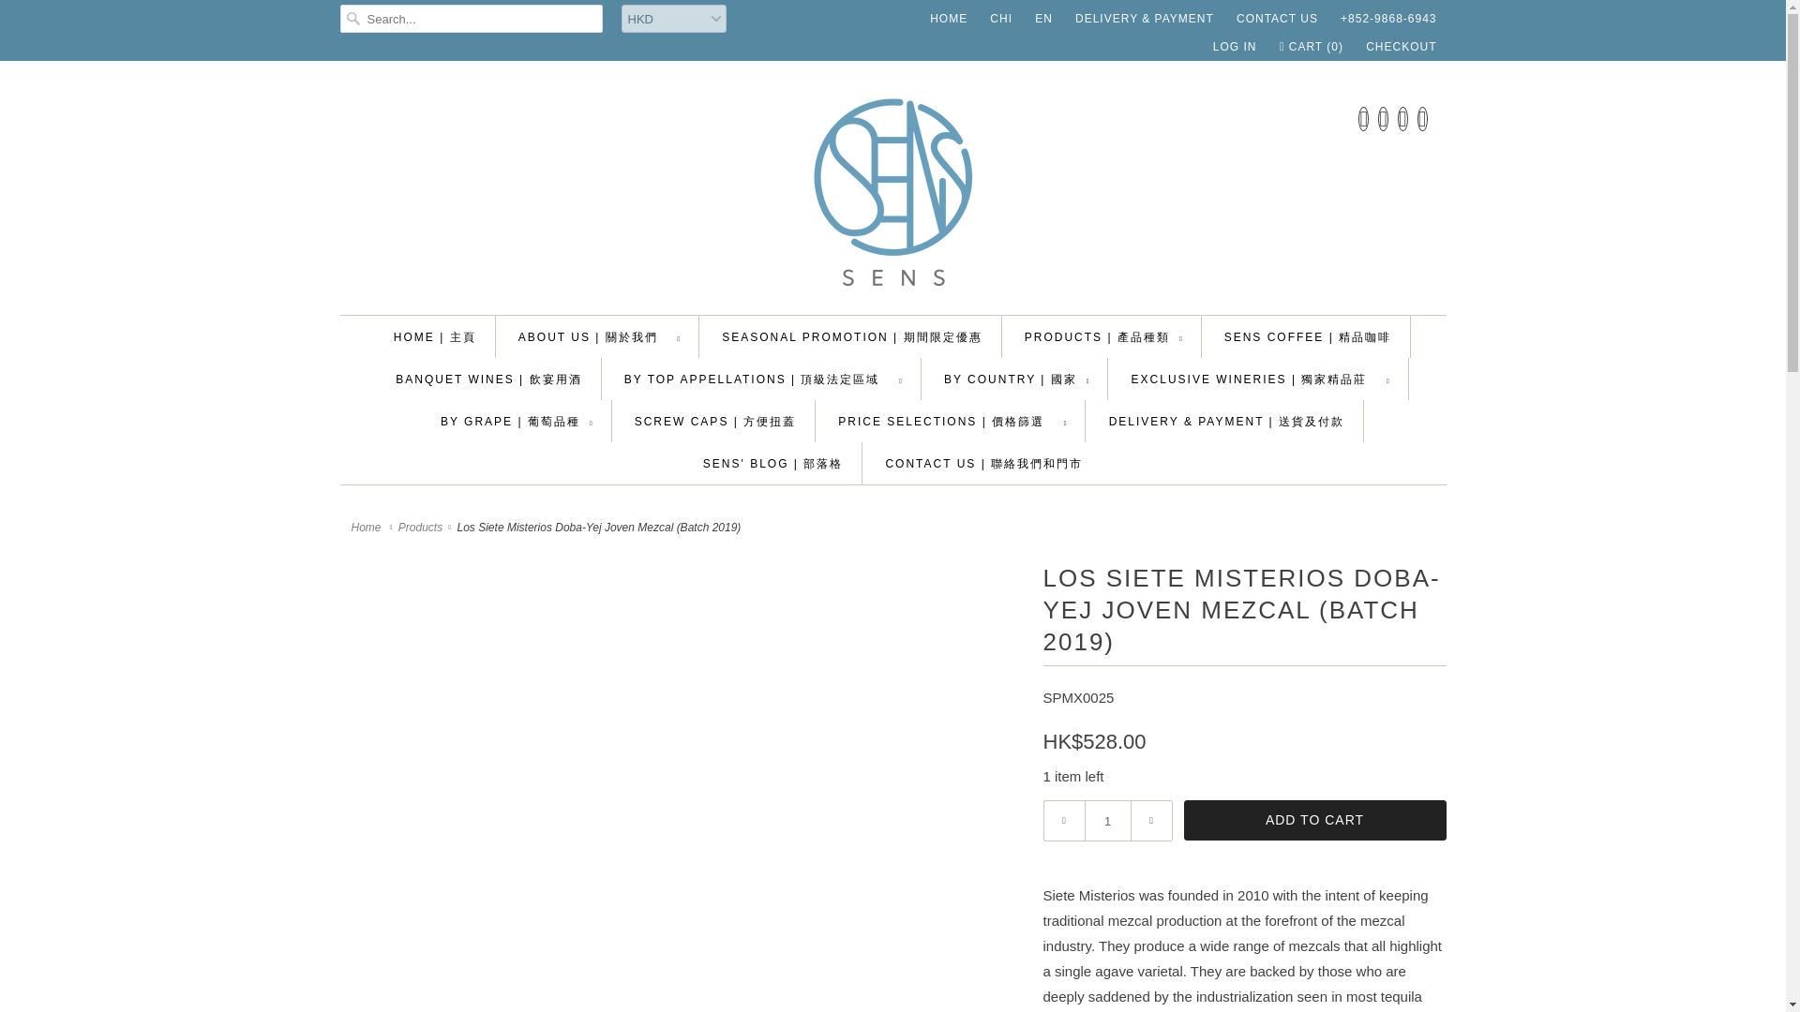  What do you see at coordinates (892, 193) in the screenshot?
I see `SENS` at bounding box center [892, 193].